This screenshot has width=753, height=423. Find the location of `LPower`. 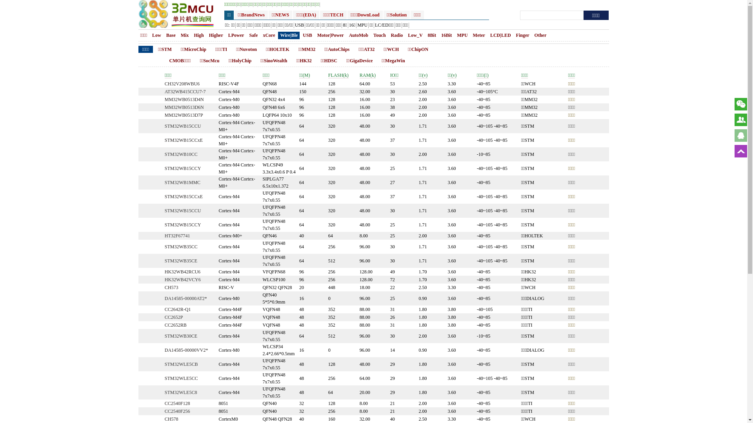

LPower is located at coordinates (236, 35).